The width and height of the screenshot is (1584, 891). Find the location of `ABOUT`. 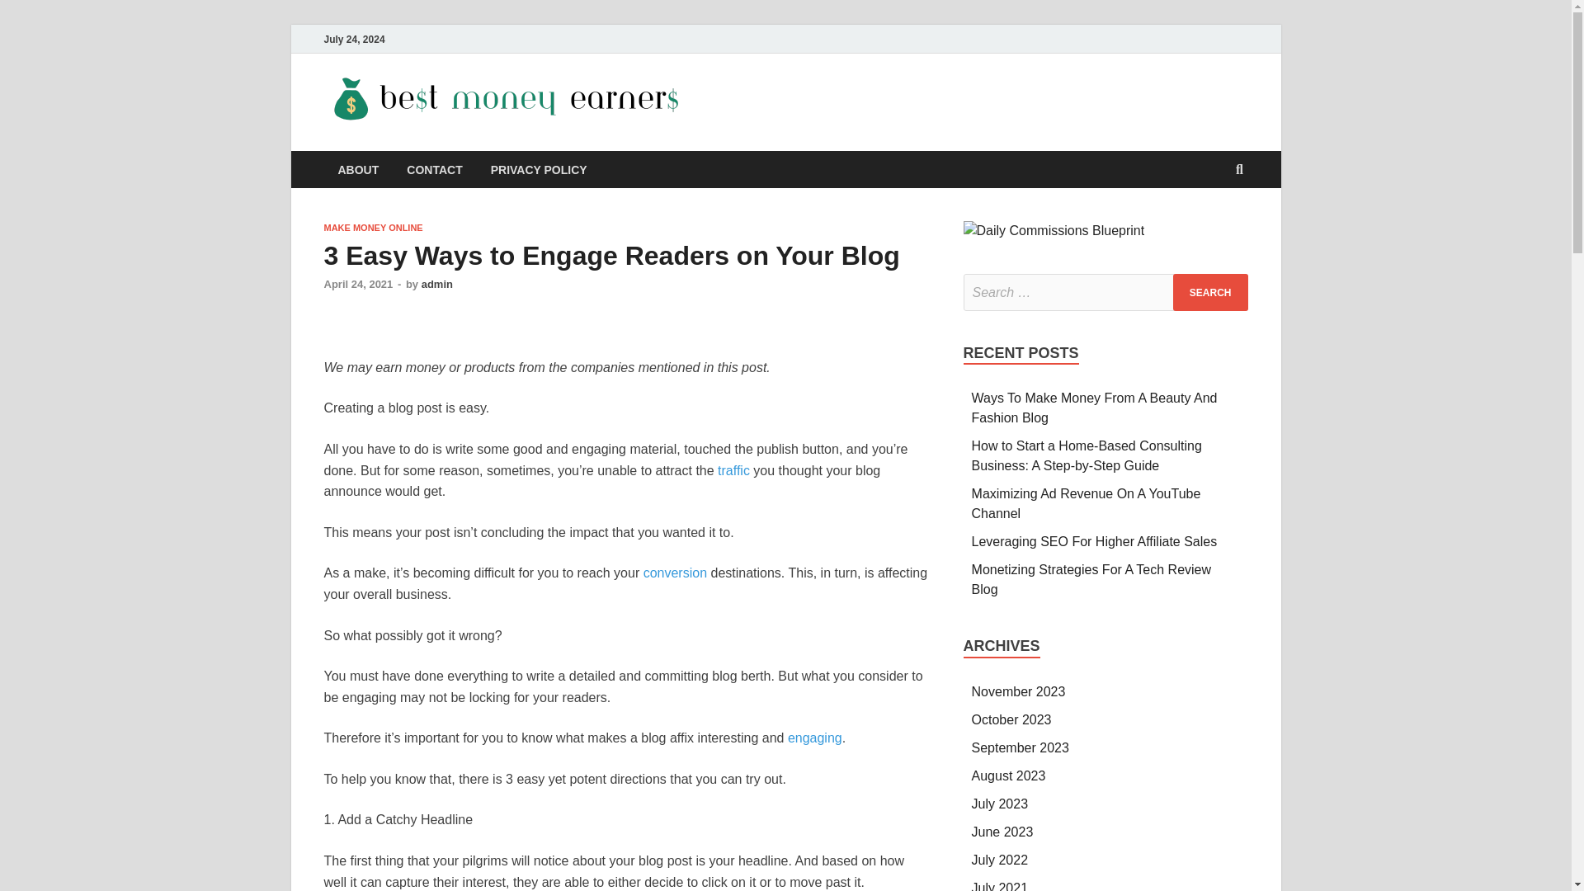

ABOUT is located at coordinates (358, 168).